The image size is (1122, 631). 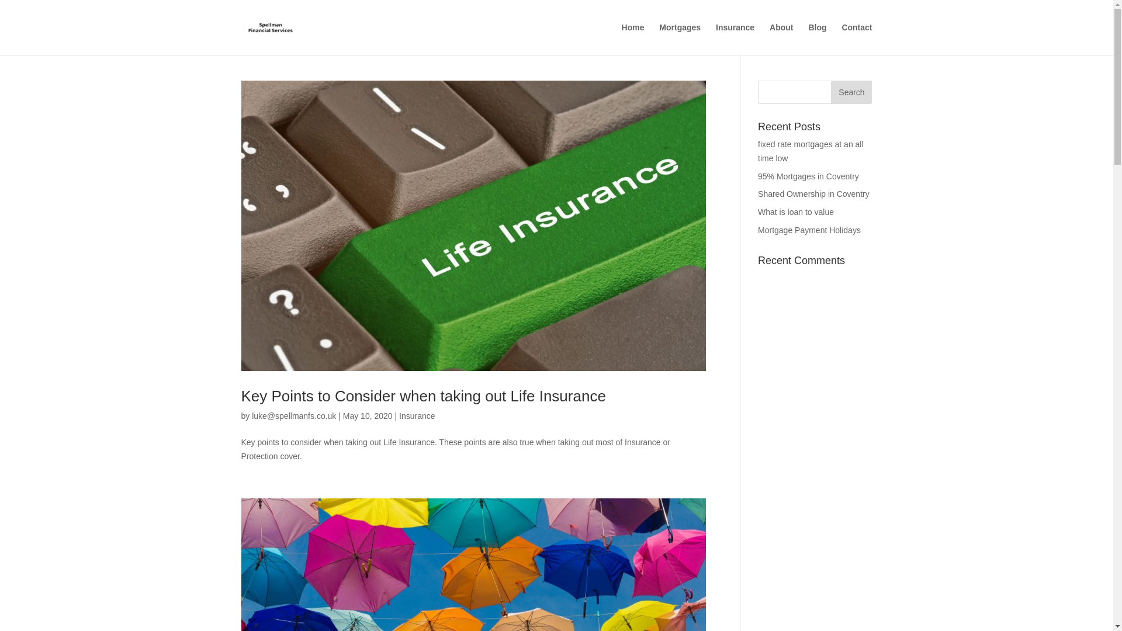 What do you see at coordinates (680, 39) in the screenshot?
I see `Mortgages` at bounding box center [680, 39].